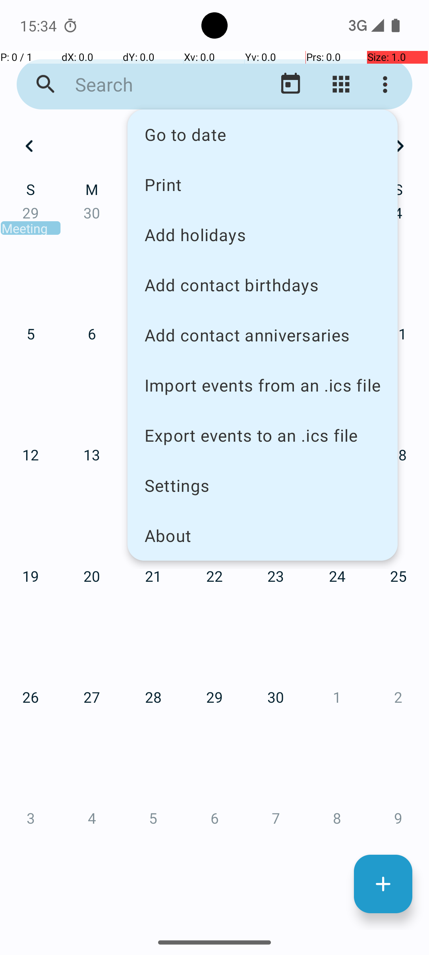  I want to click on Export events to an .ics file, so click(263, 435).